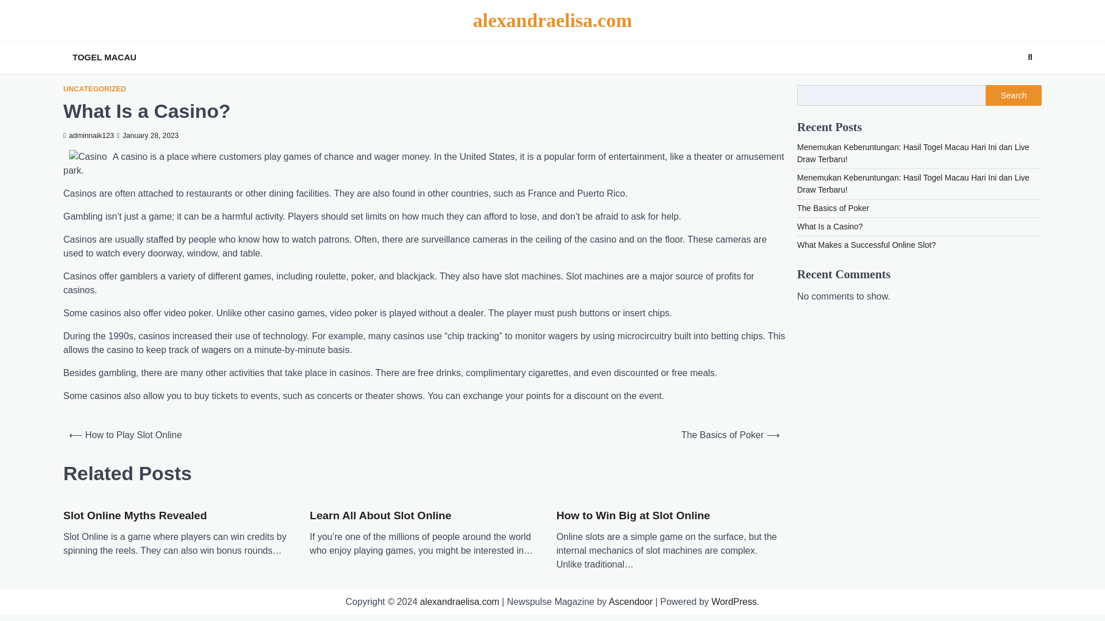 This screenshot has width=1105, height=621. I want to click on How to Win Big at Slot Online, so click(633, 516).